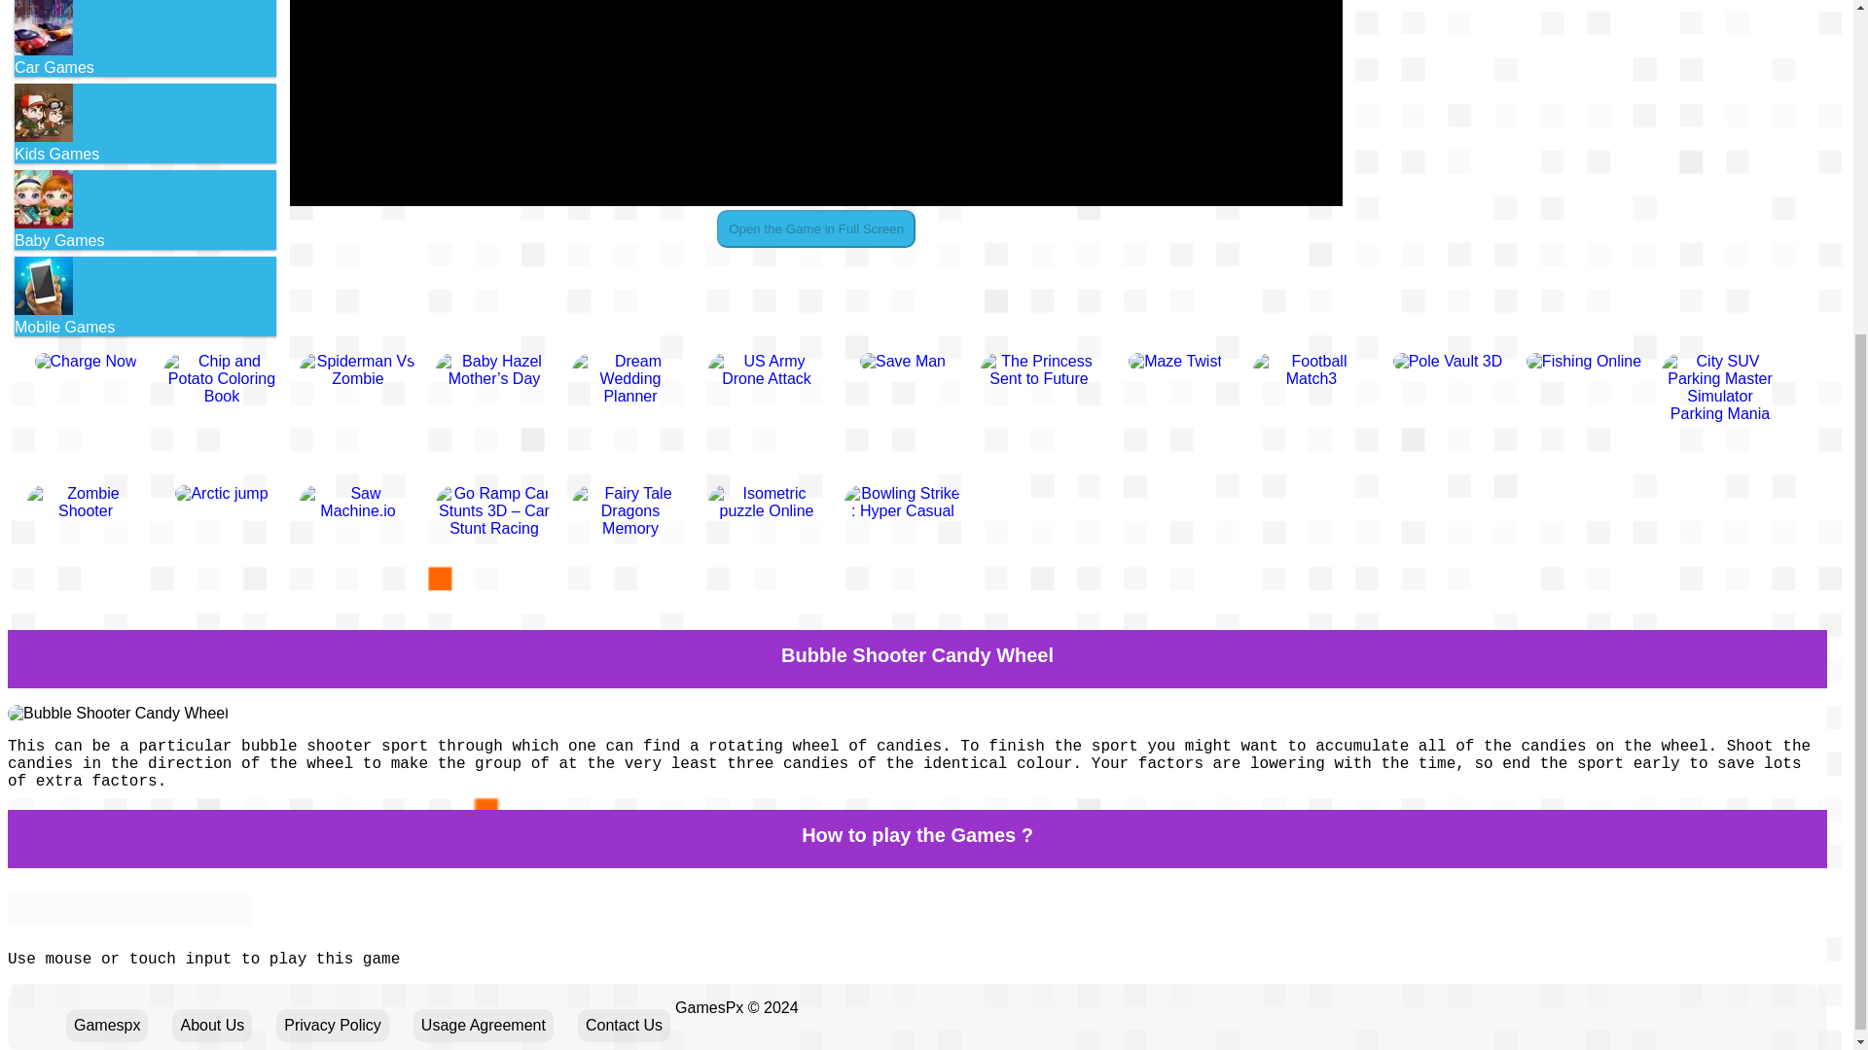 The height and width of the screenshot is (1050, 1868). I want to click on Baby Games, so click(146, 210).